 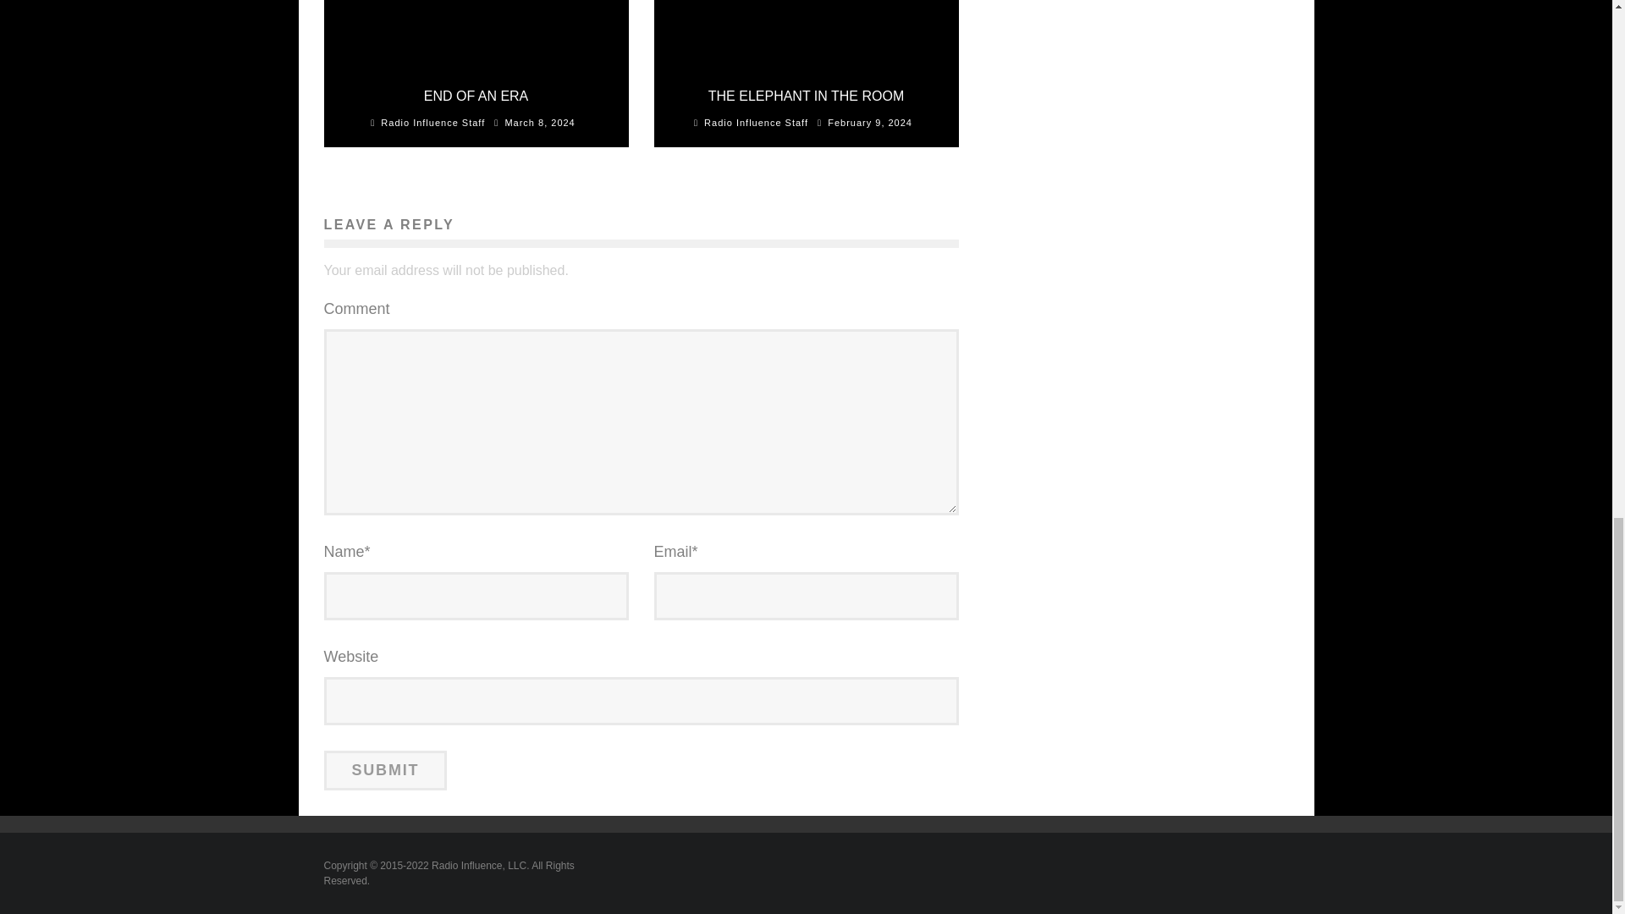 What do you see at coordinates (432, 123) in the screenshot?
I see `Radio Influence Staff` at bounding box center [432, 123].